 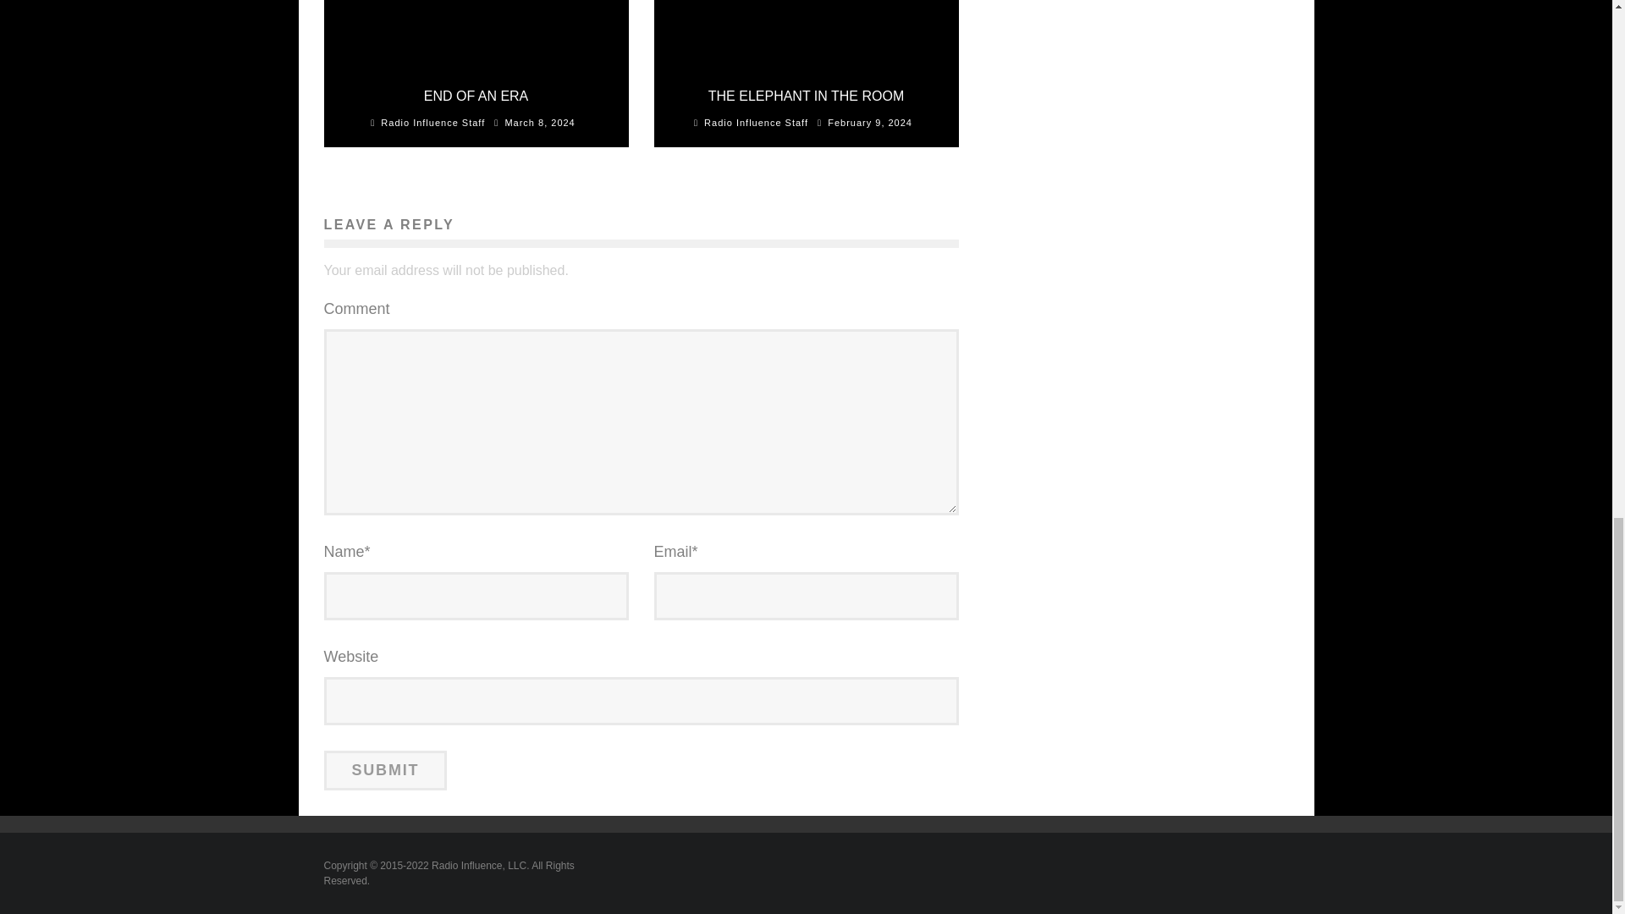 What do you see at coordinates (432, 123) in the screenshot?
I see `Radio Influence Staff` at bounding box center [432, 123].